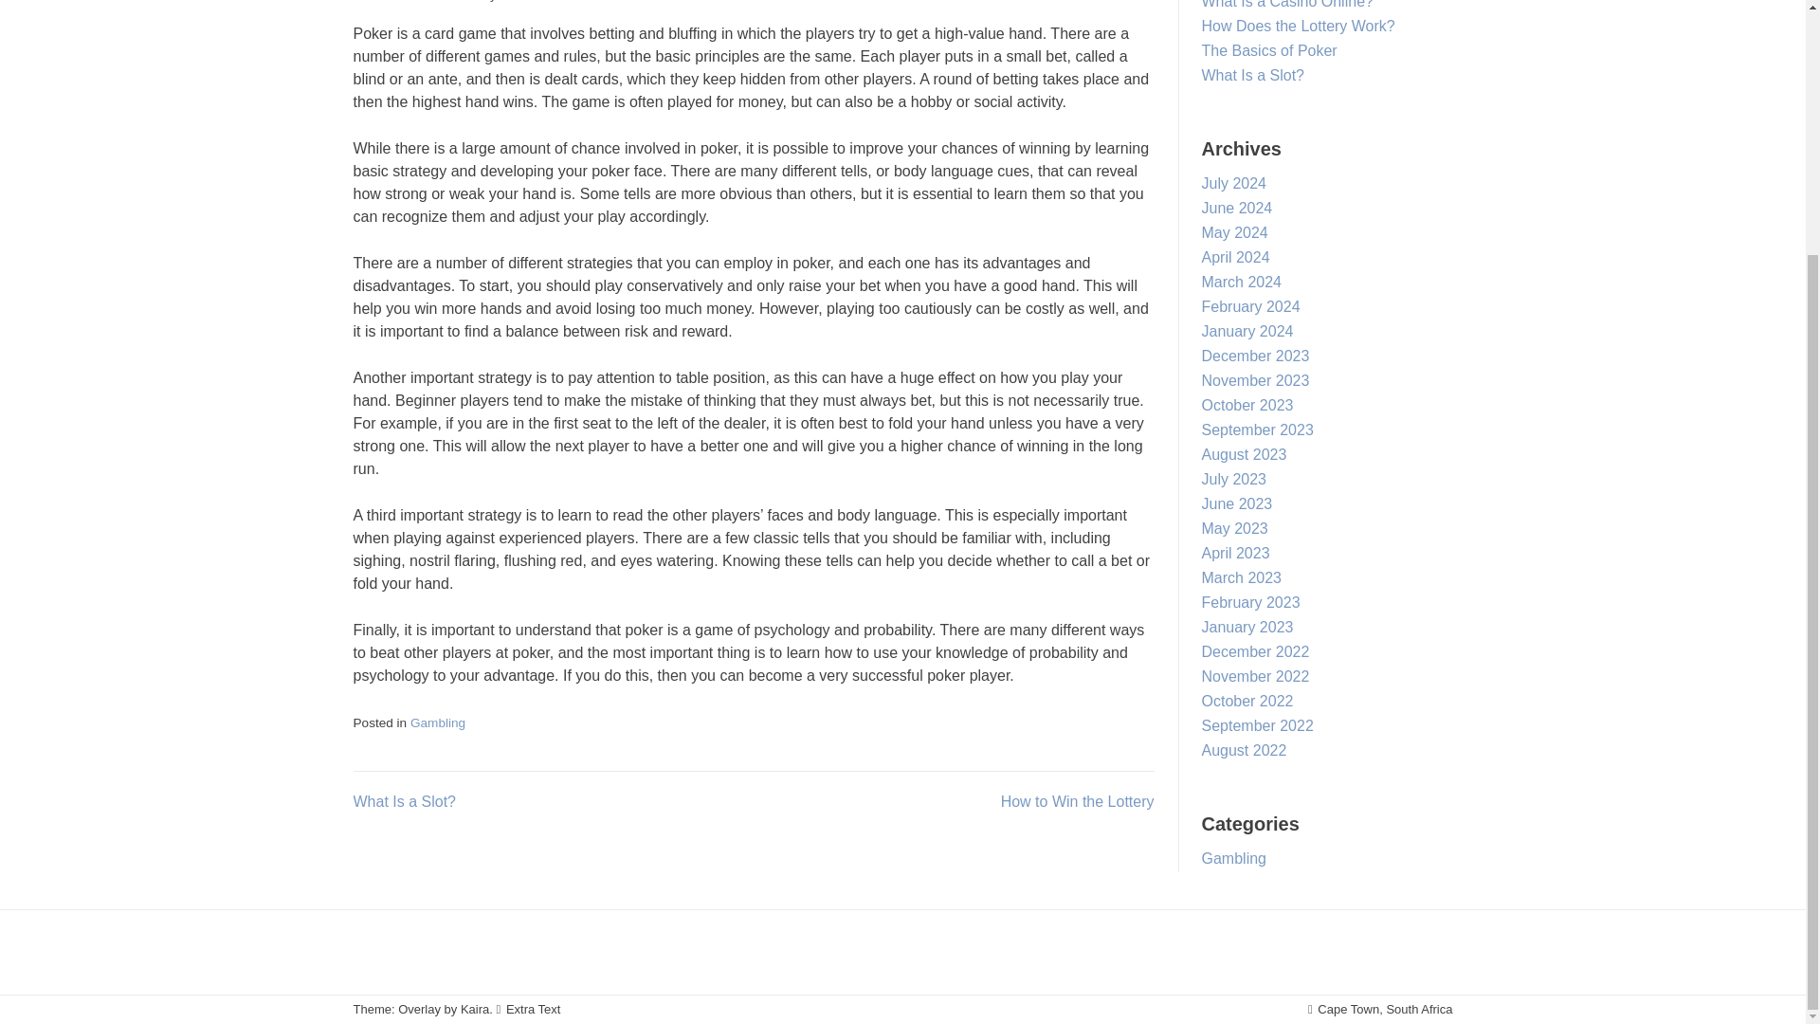  Describe the element at coordinates (1077, 802) in the screenshot. I see `How to Win the Lottery` at that location.